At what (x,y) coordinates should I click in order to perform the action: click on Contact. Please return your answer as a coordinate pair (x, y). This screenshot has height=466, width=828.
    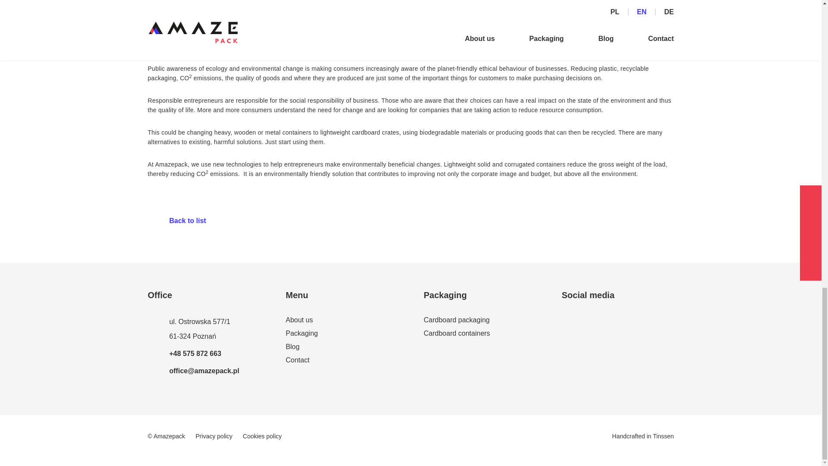
    Looking at the image, I should click on (342, 361).